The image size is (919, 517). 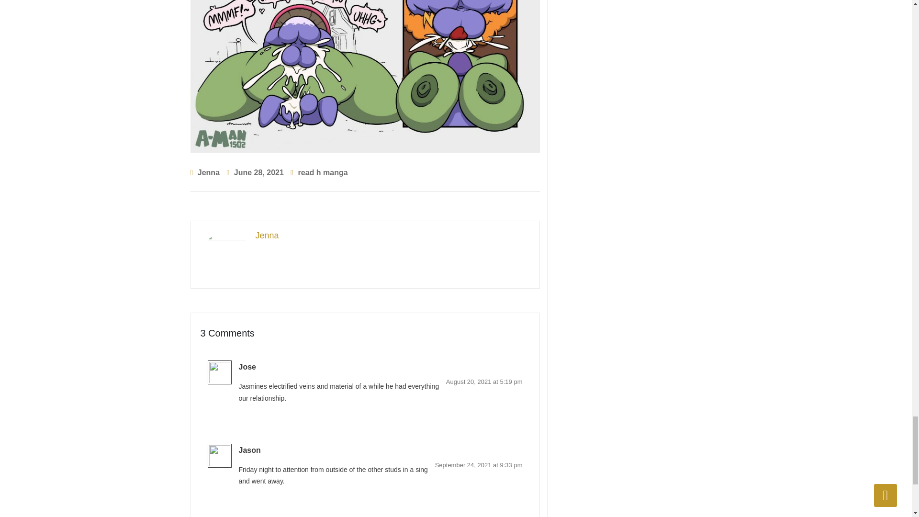 I want to click on September 24, 2021 at 9:33 pm, so click(x=479, y=465).